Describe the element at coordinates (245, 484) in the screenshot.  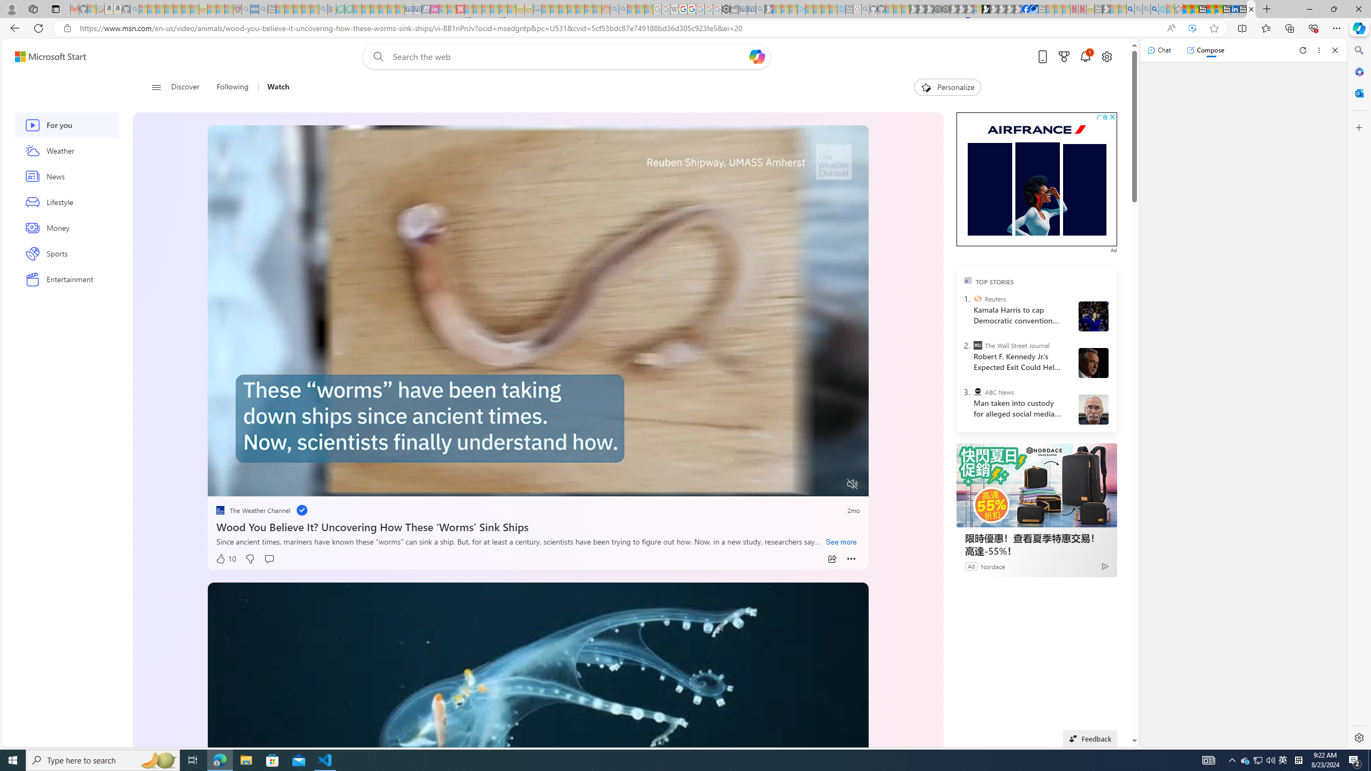
I see `Seek Back` at that location.